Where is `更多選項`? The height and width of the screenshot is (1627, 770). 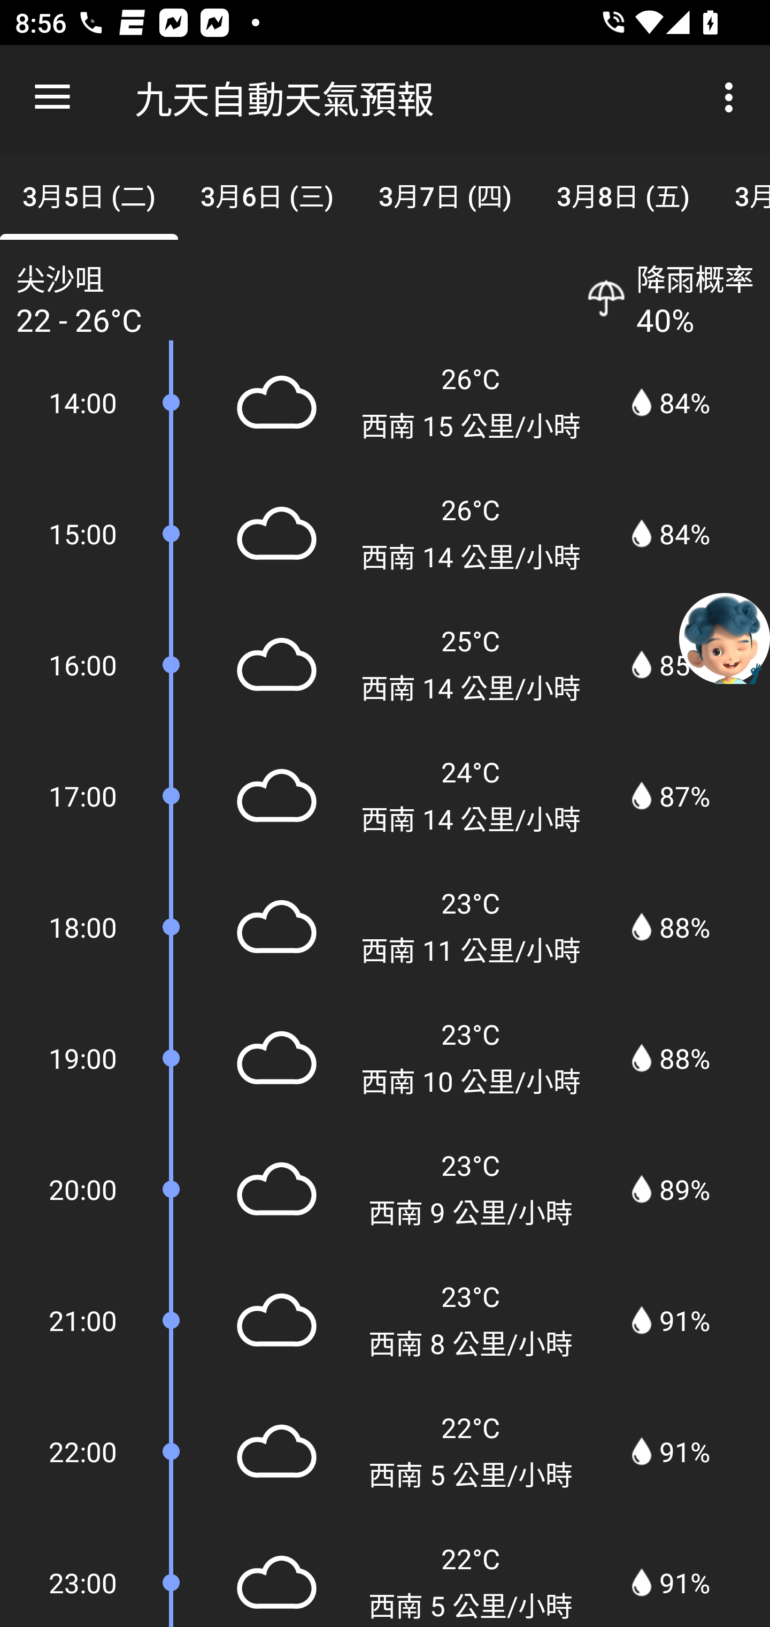
更多選項 is located at coordinates (733, 97).